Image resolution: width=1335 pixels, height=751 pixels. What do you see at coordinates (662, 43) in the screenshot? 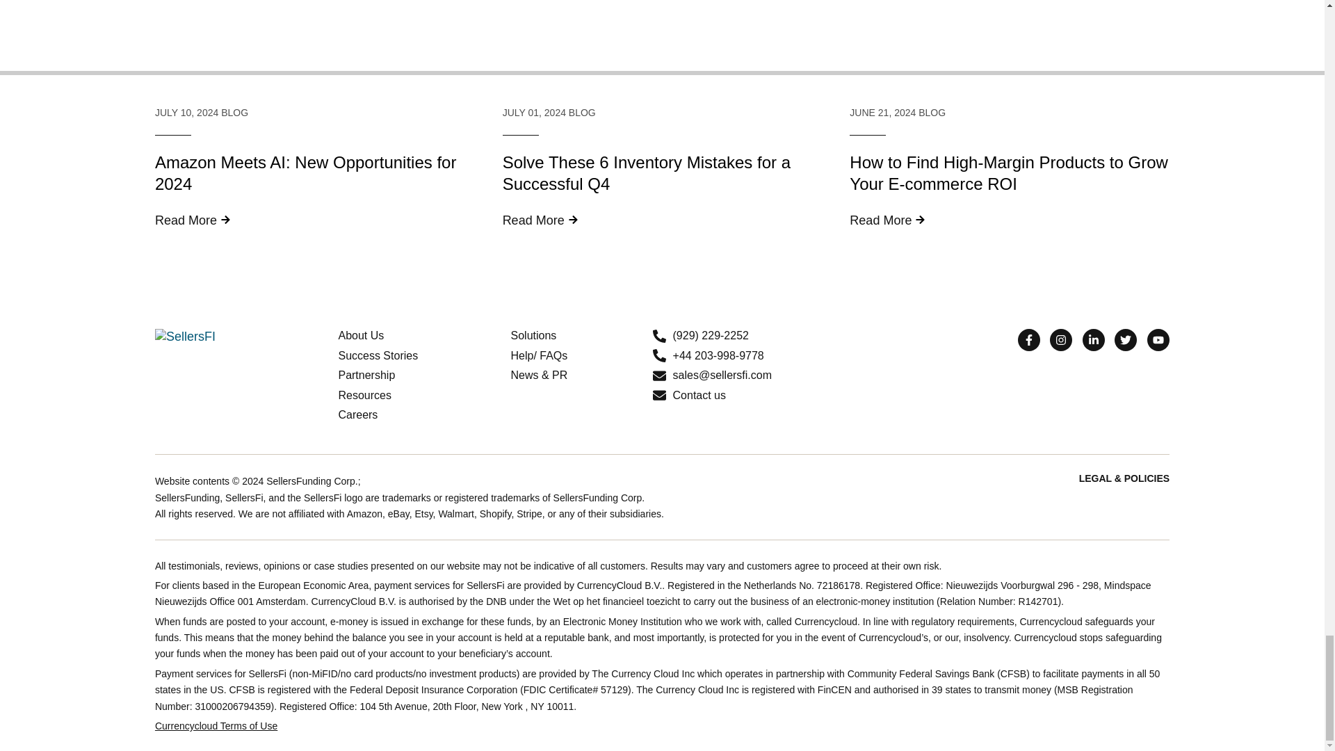
I see `Solve These 6 Inventory Mistakes for a Successful Q4` at bounding box center [662, 43].